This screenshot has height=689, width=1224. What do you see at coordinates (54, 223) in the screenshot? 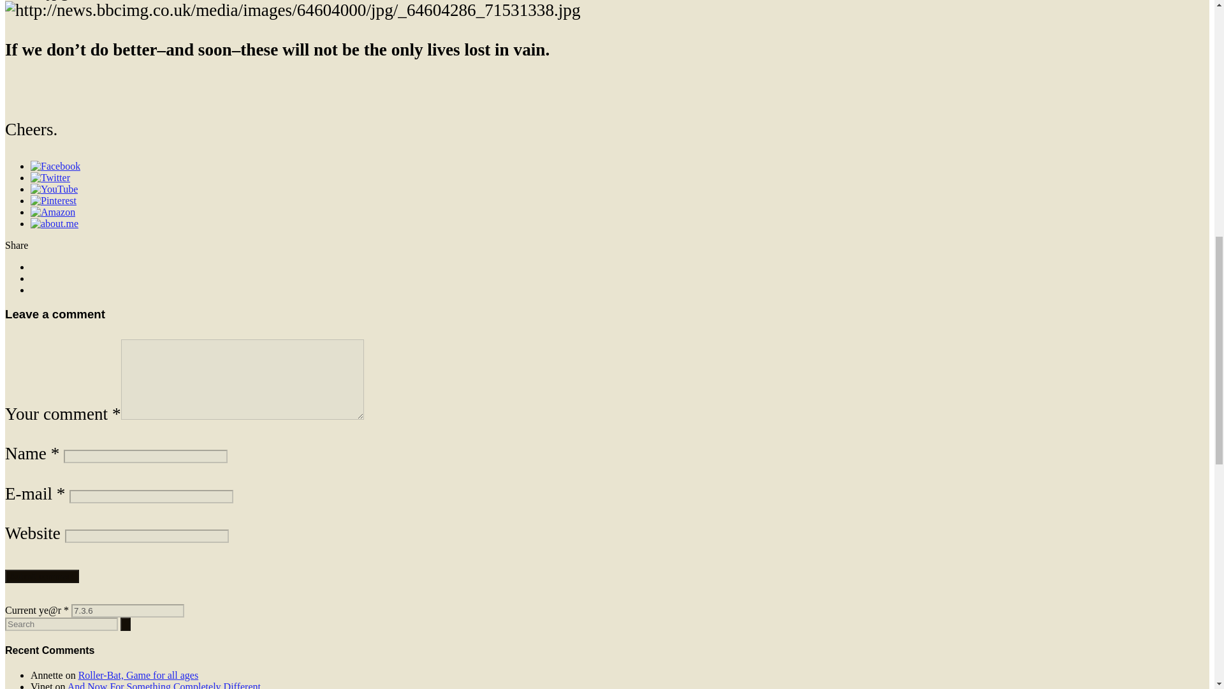
I see `about.me` at bounding box center [54, 223].